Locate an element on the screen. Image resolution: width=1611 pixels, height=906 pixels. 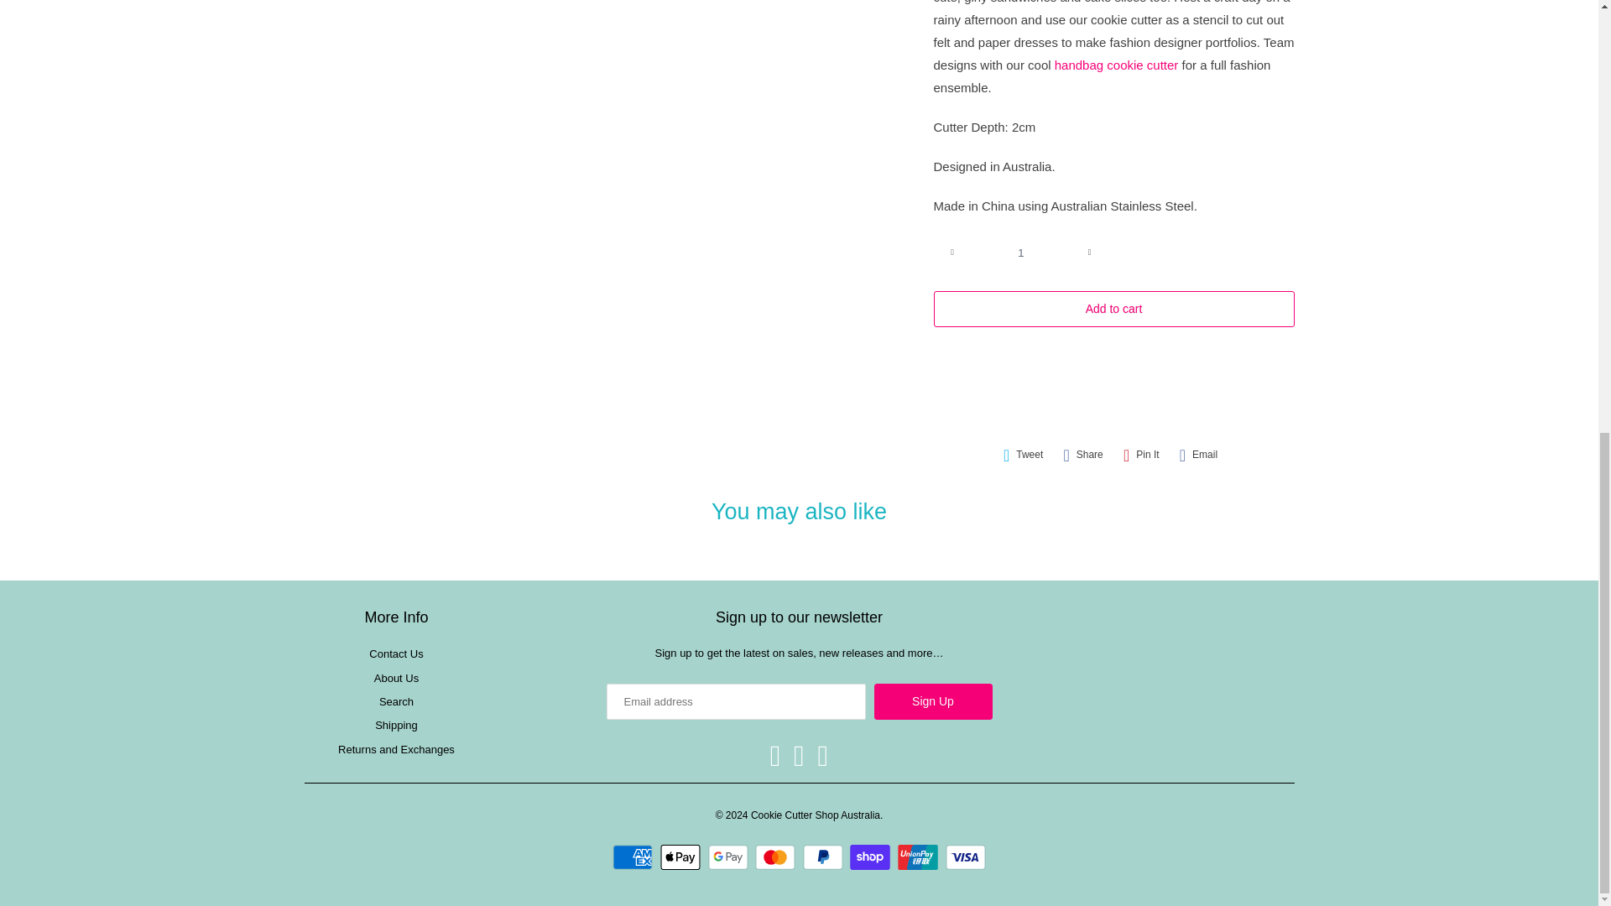
Dress 9cm Cookie Cutter-Cookie Cutter Shop Australia is located at coordinates (611, 112).